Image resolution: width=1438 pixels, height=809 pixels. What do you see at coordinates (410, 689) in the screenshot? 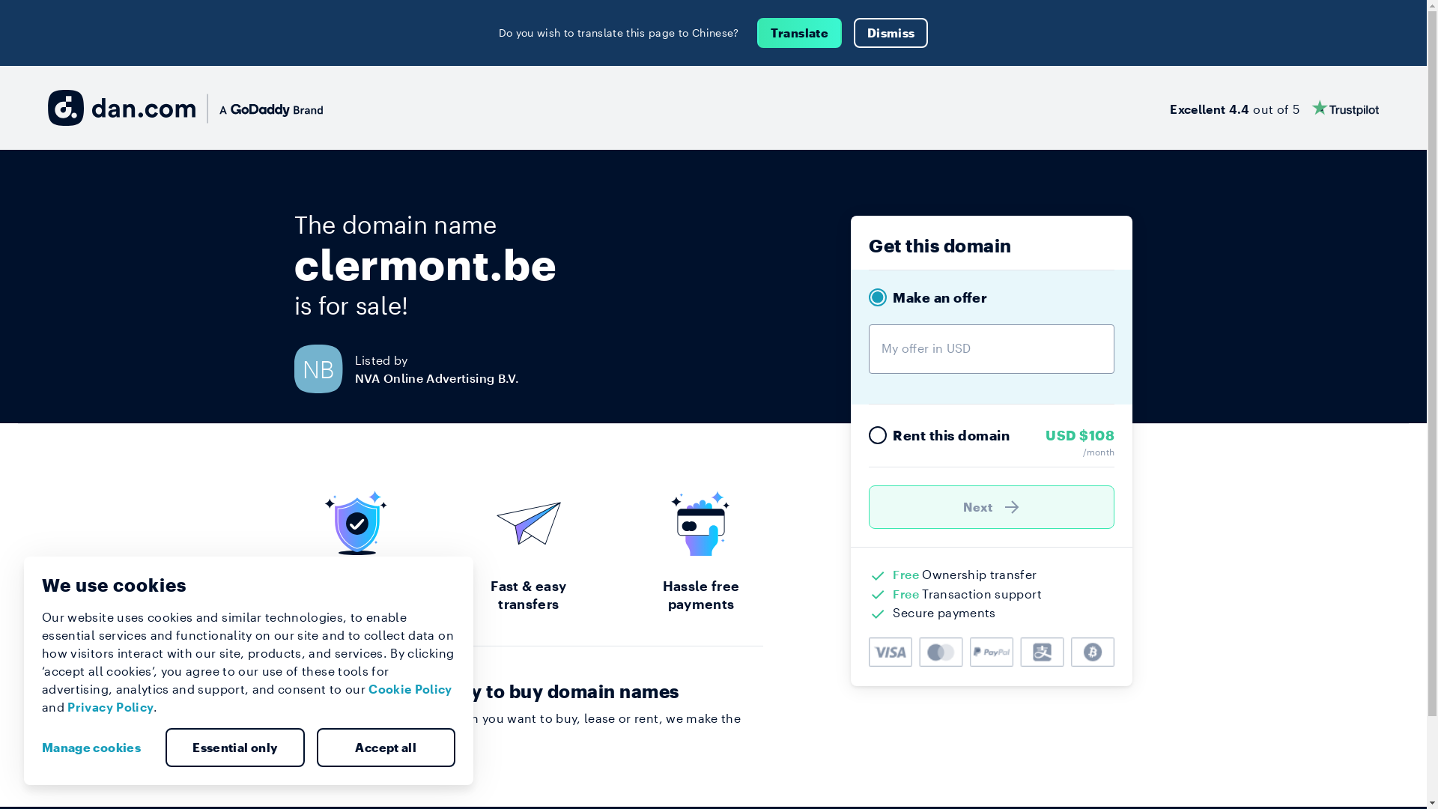
I see `Cookie Policy` at bounding box center [410, 689].